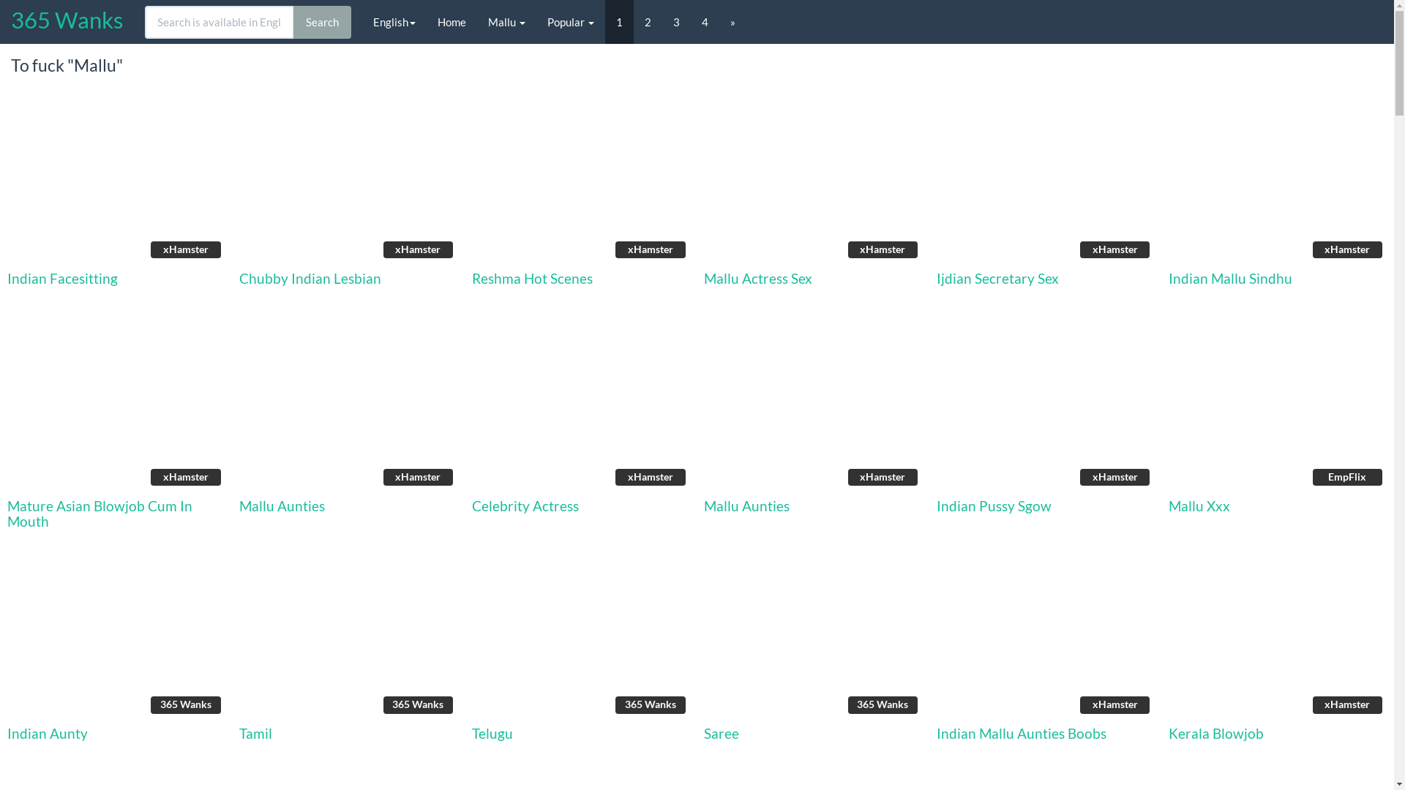 The image size is (1405, 790). What do you see at coordinates (322, 22) in the screenshot?
I see `Search` at bounding box center [322, 22].